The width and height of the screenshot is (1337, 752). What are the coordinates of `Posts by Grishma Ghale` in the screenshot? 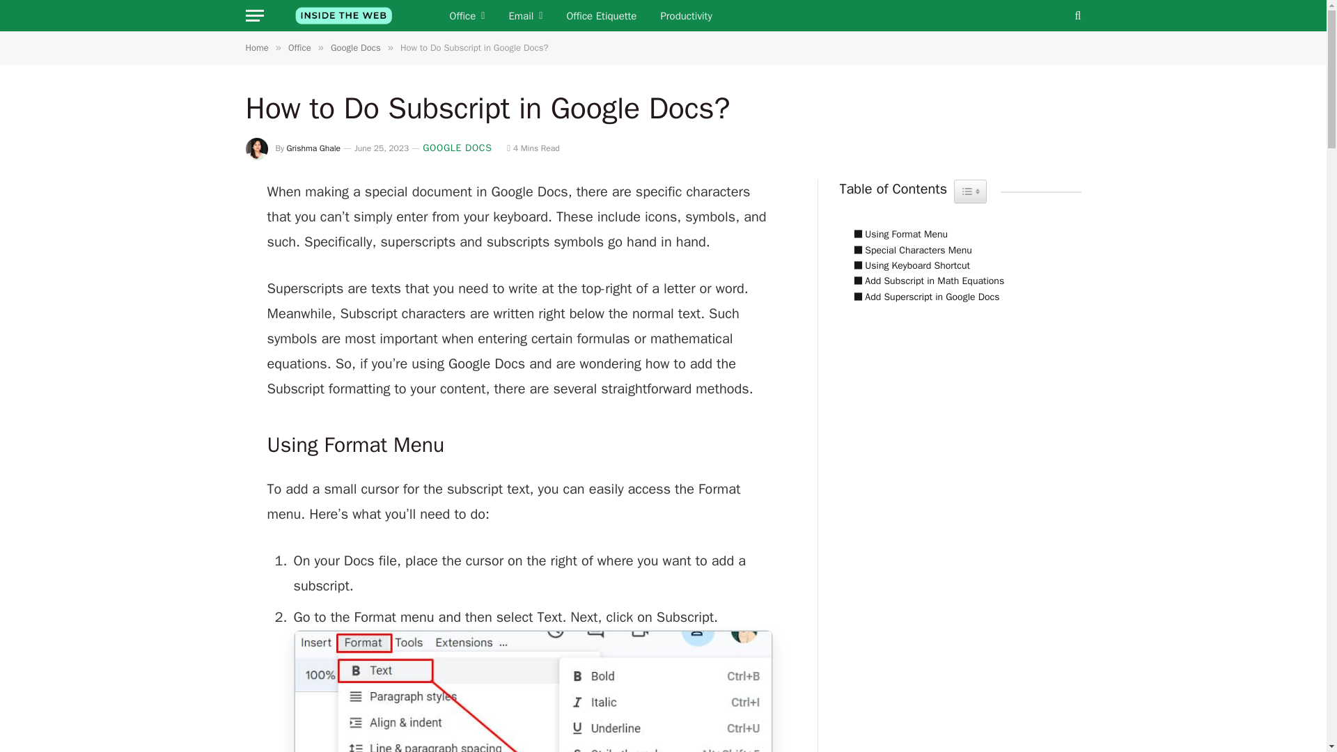 It's located at (313, 148).